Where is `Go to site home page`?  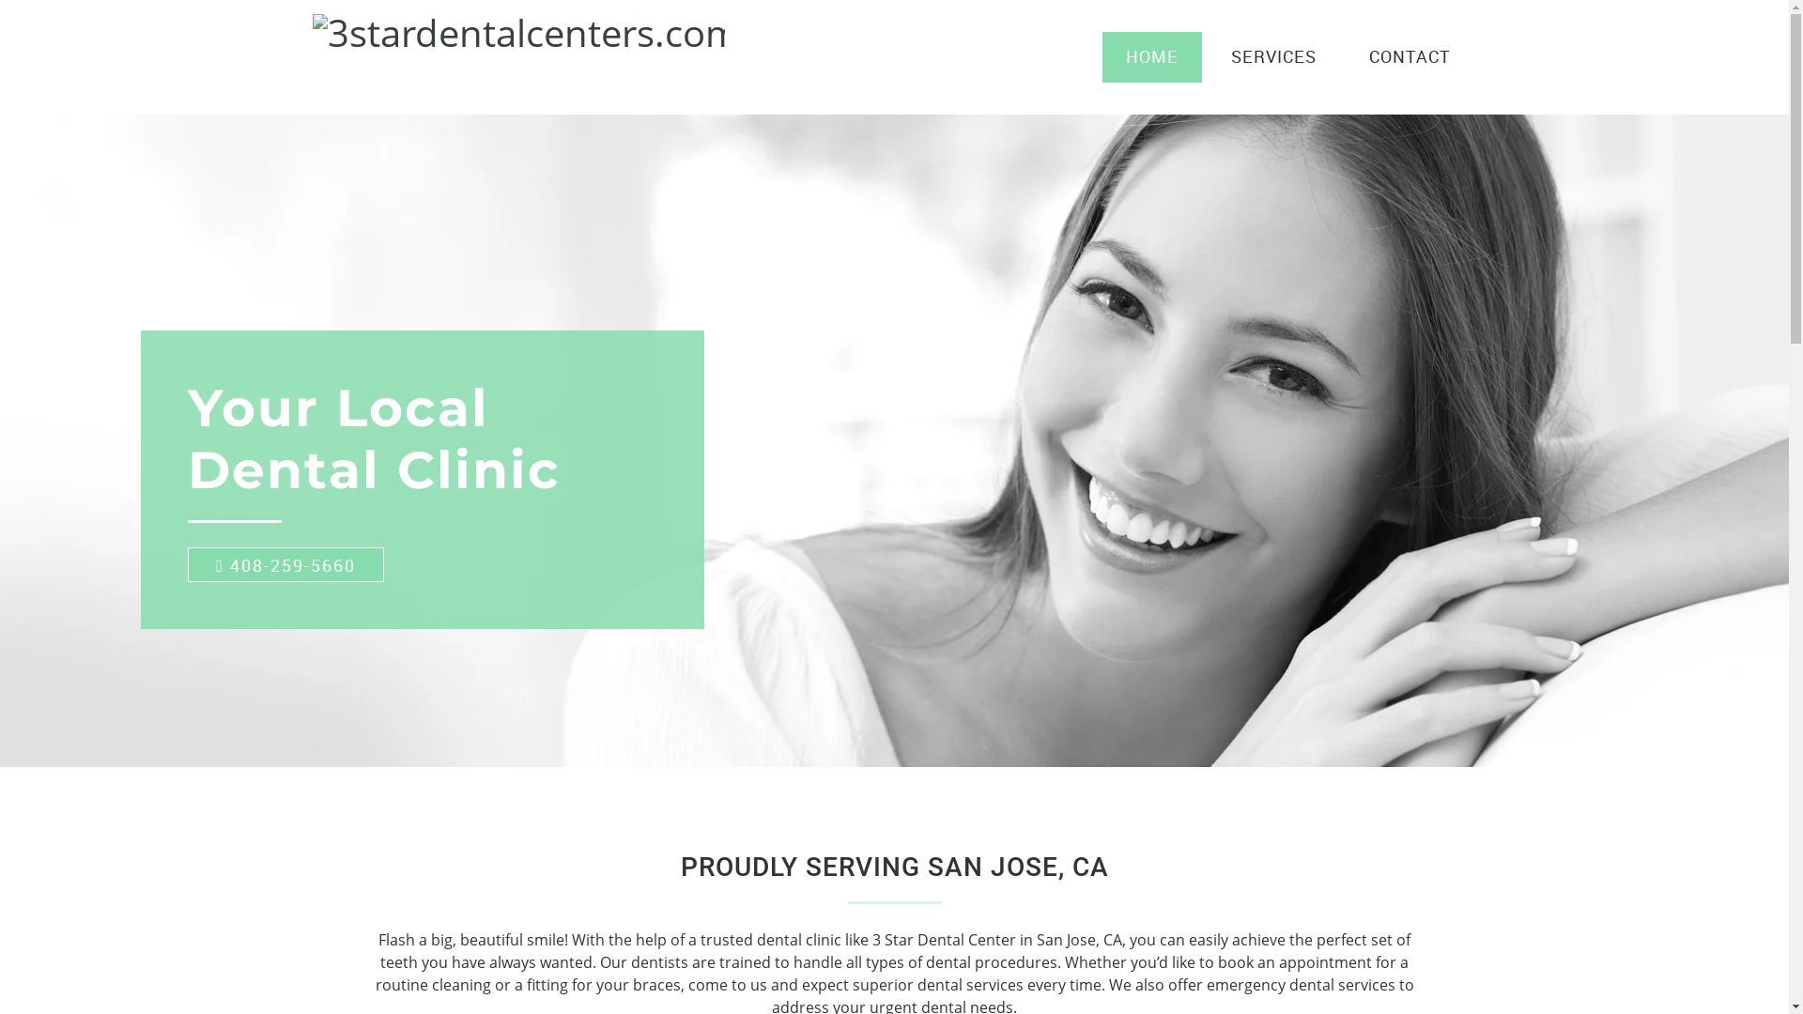 Go to site home page is located at coordinates (518, 33).